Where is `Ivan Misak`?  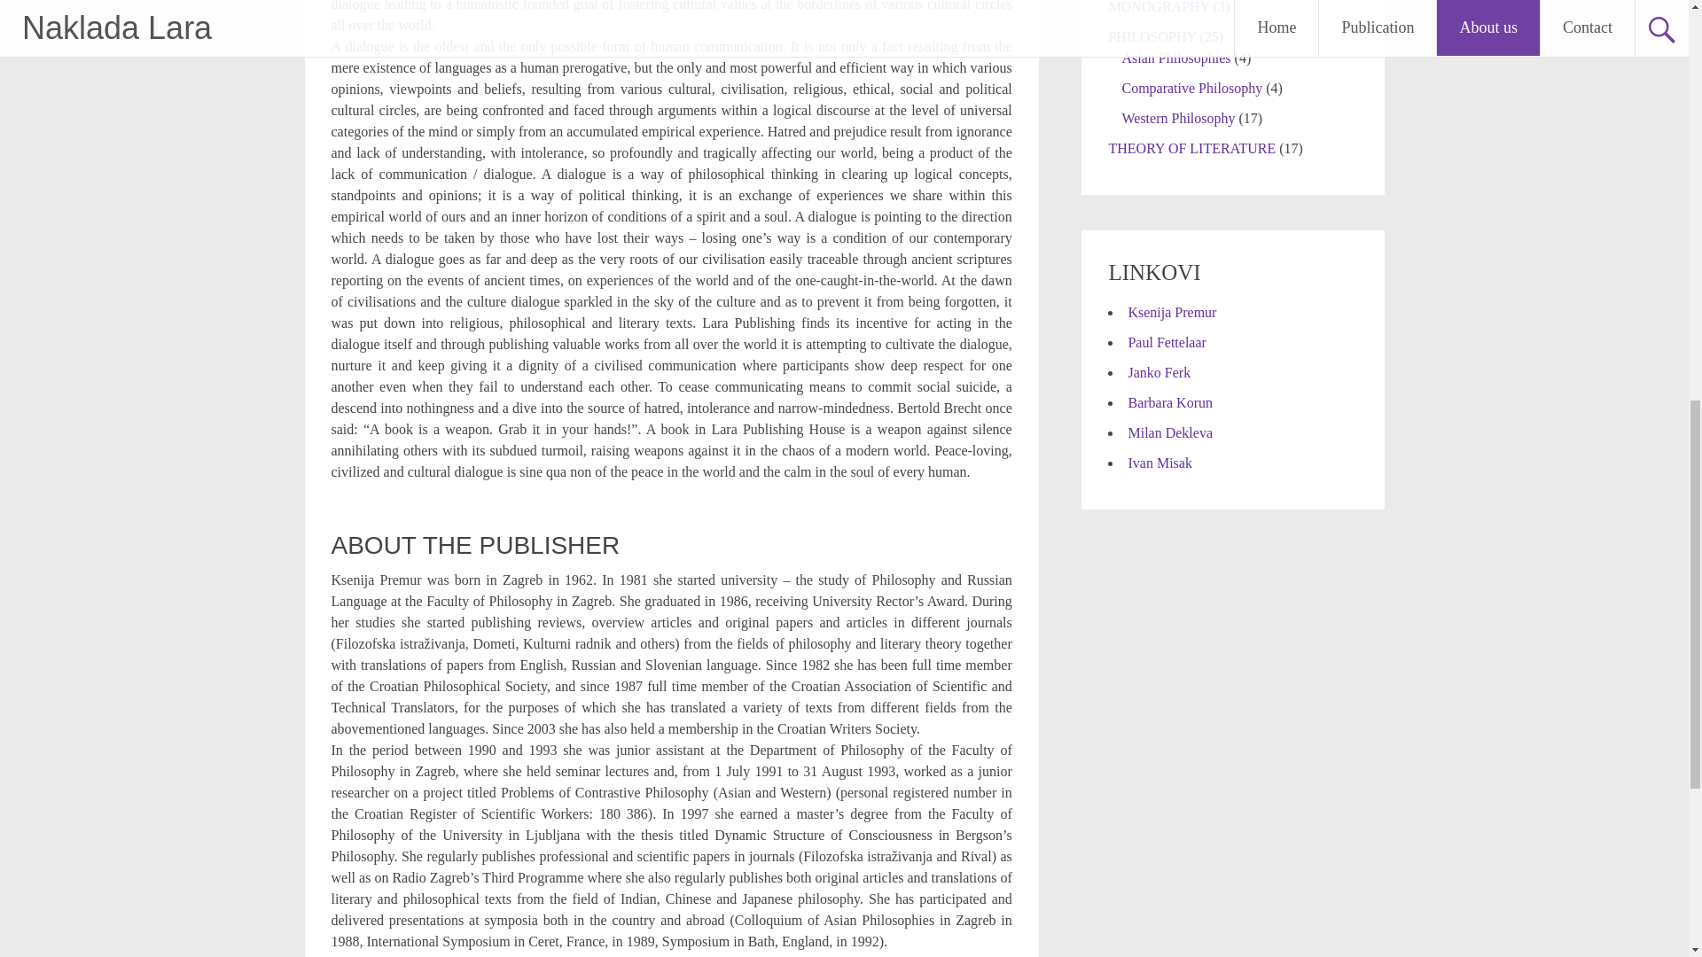
Ivan Misak is located at coordinates (1159, 463).